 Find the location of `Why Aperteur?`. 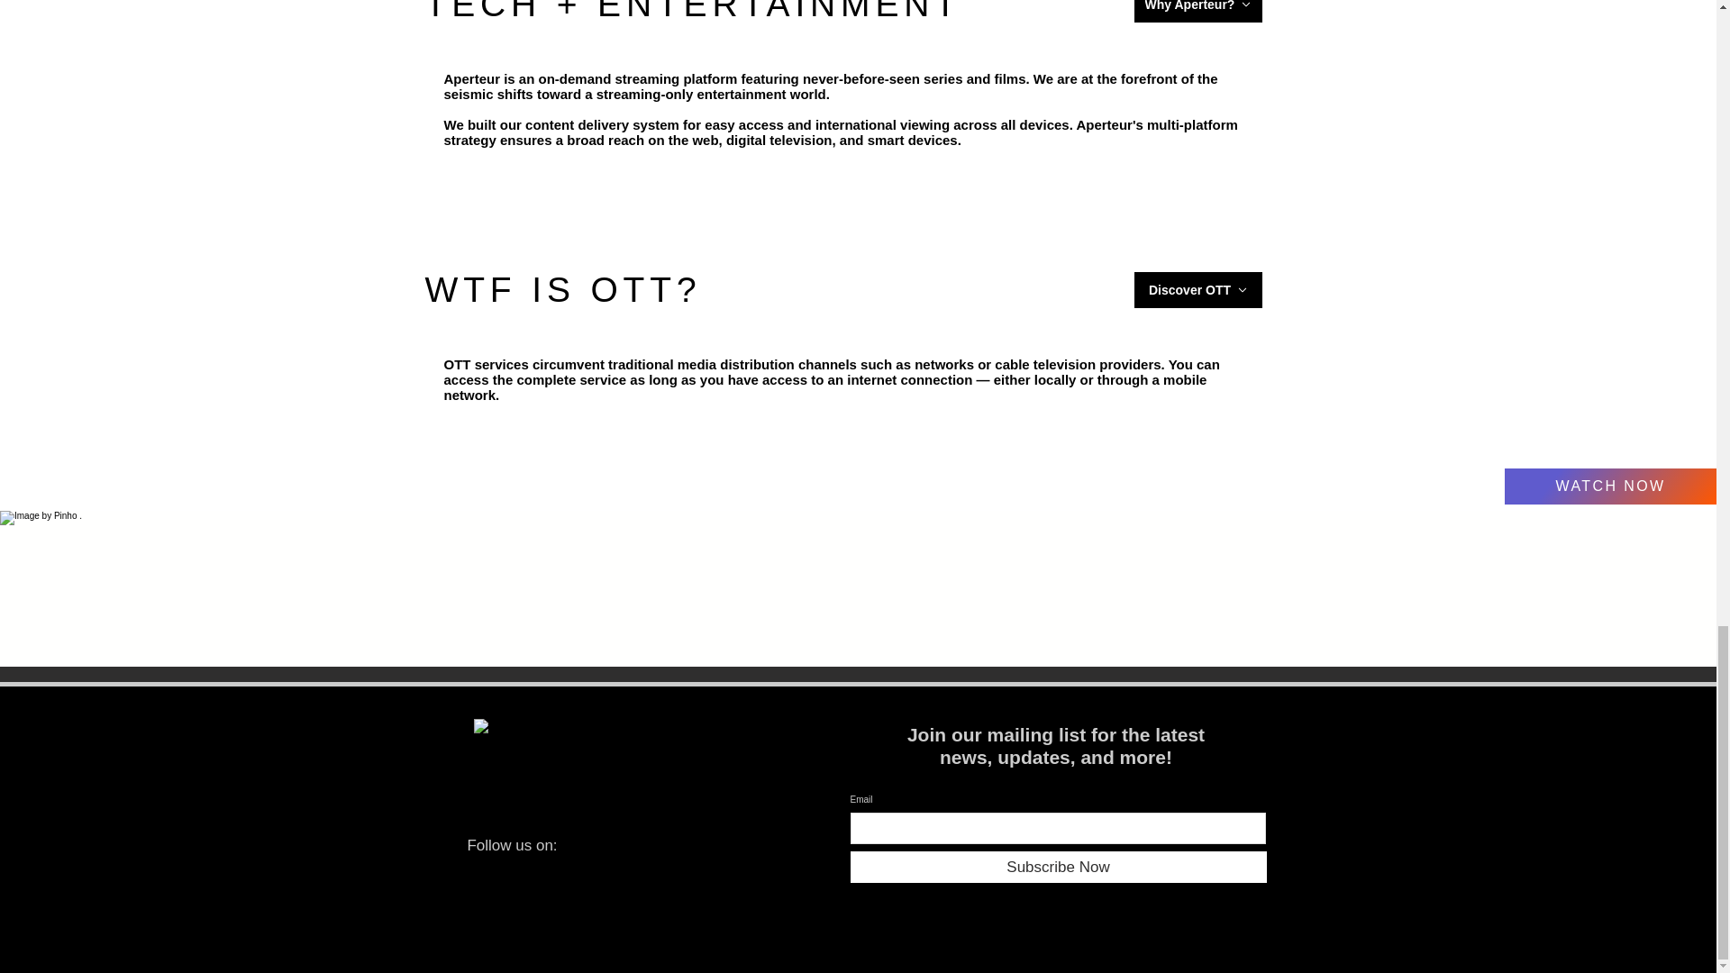

Why Aperteur? is located at coordinates (1197, 11).